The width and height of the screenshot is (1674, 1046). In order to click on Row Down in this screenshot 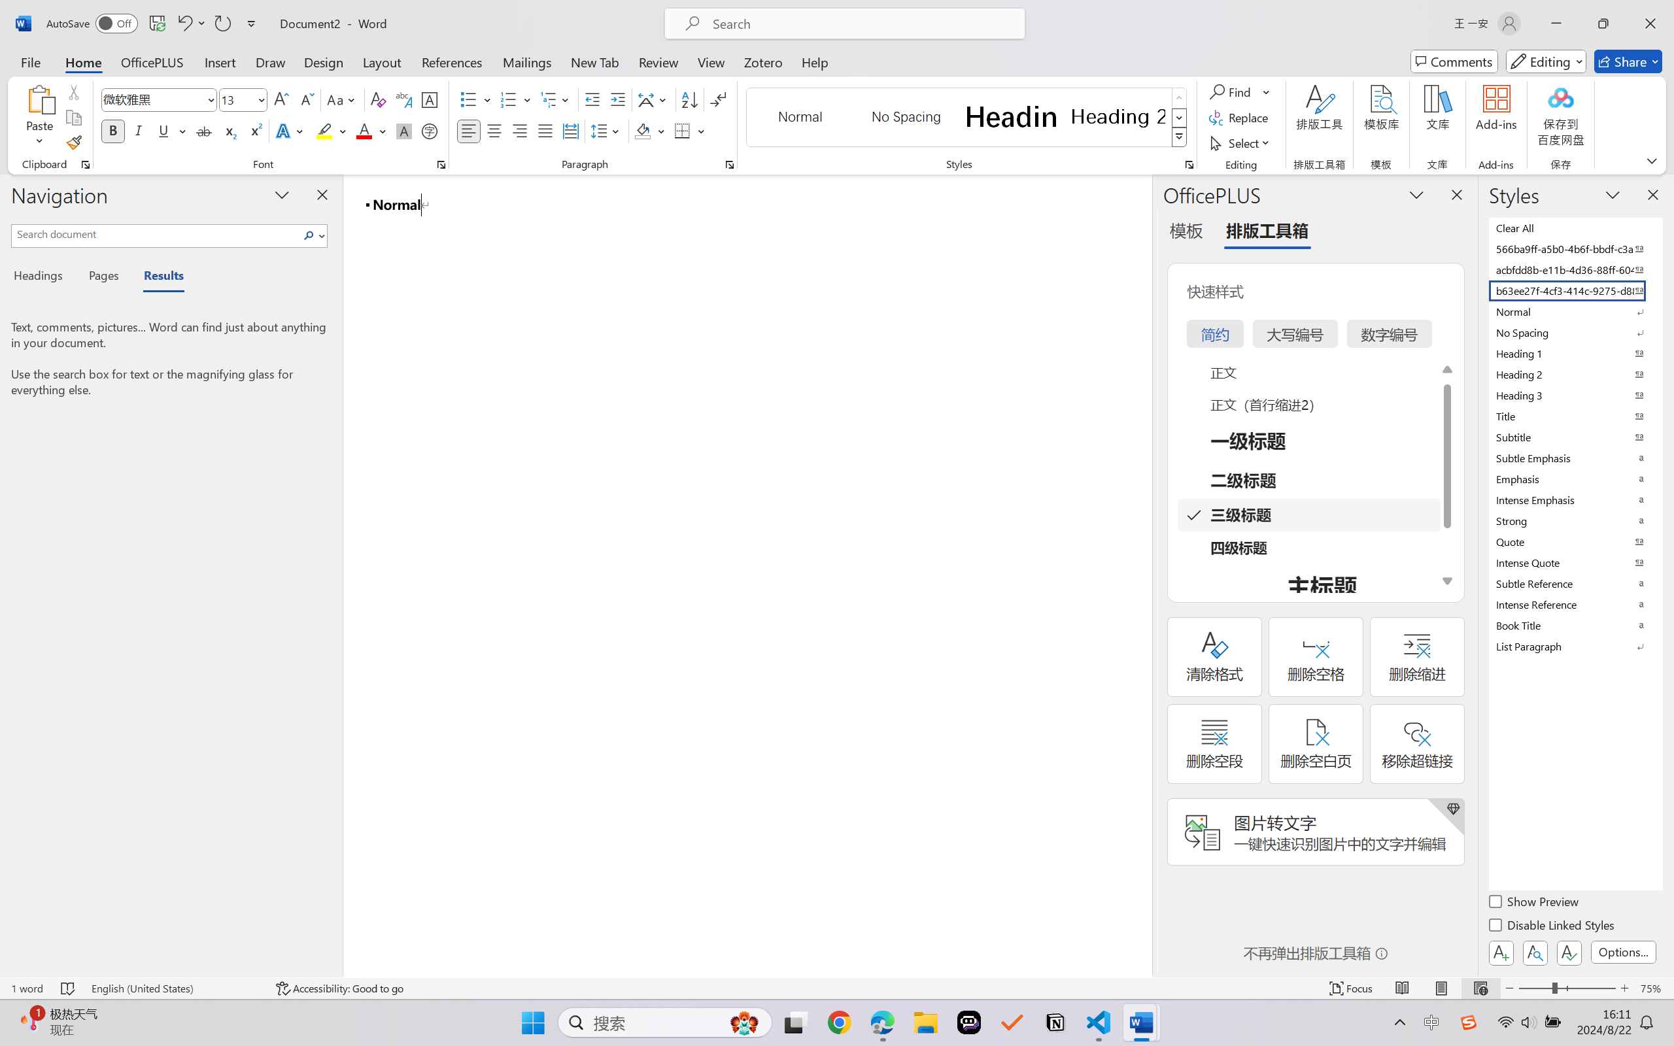, I will do `click(1180, 118)`.